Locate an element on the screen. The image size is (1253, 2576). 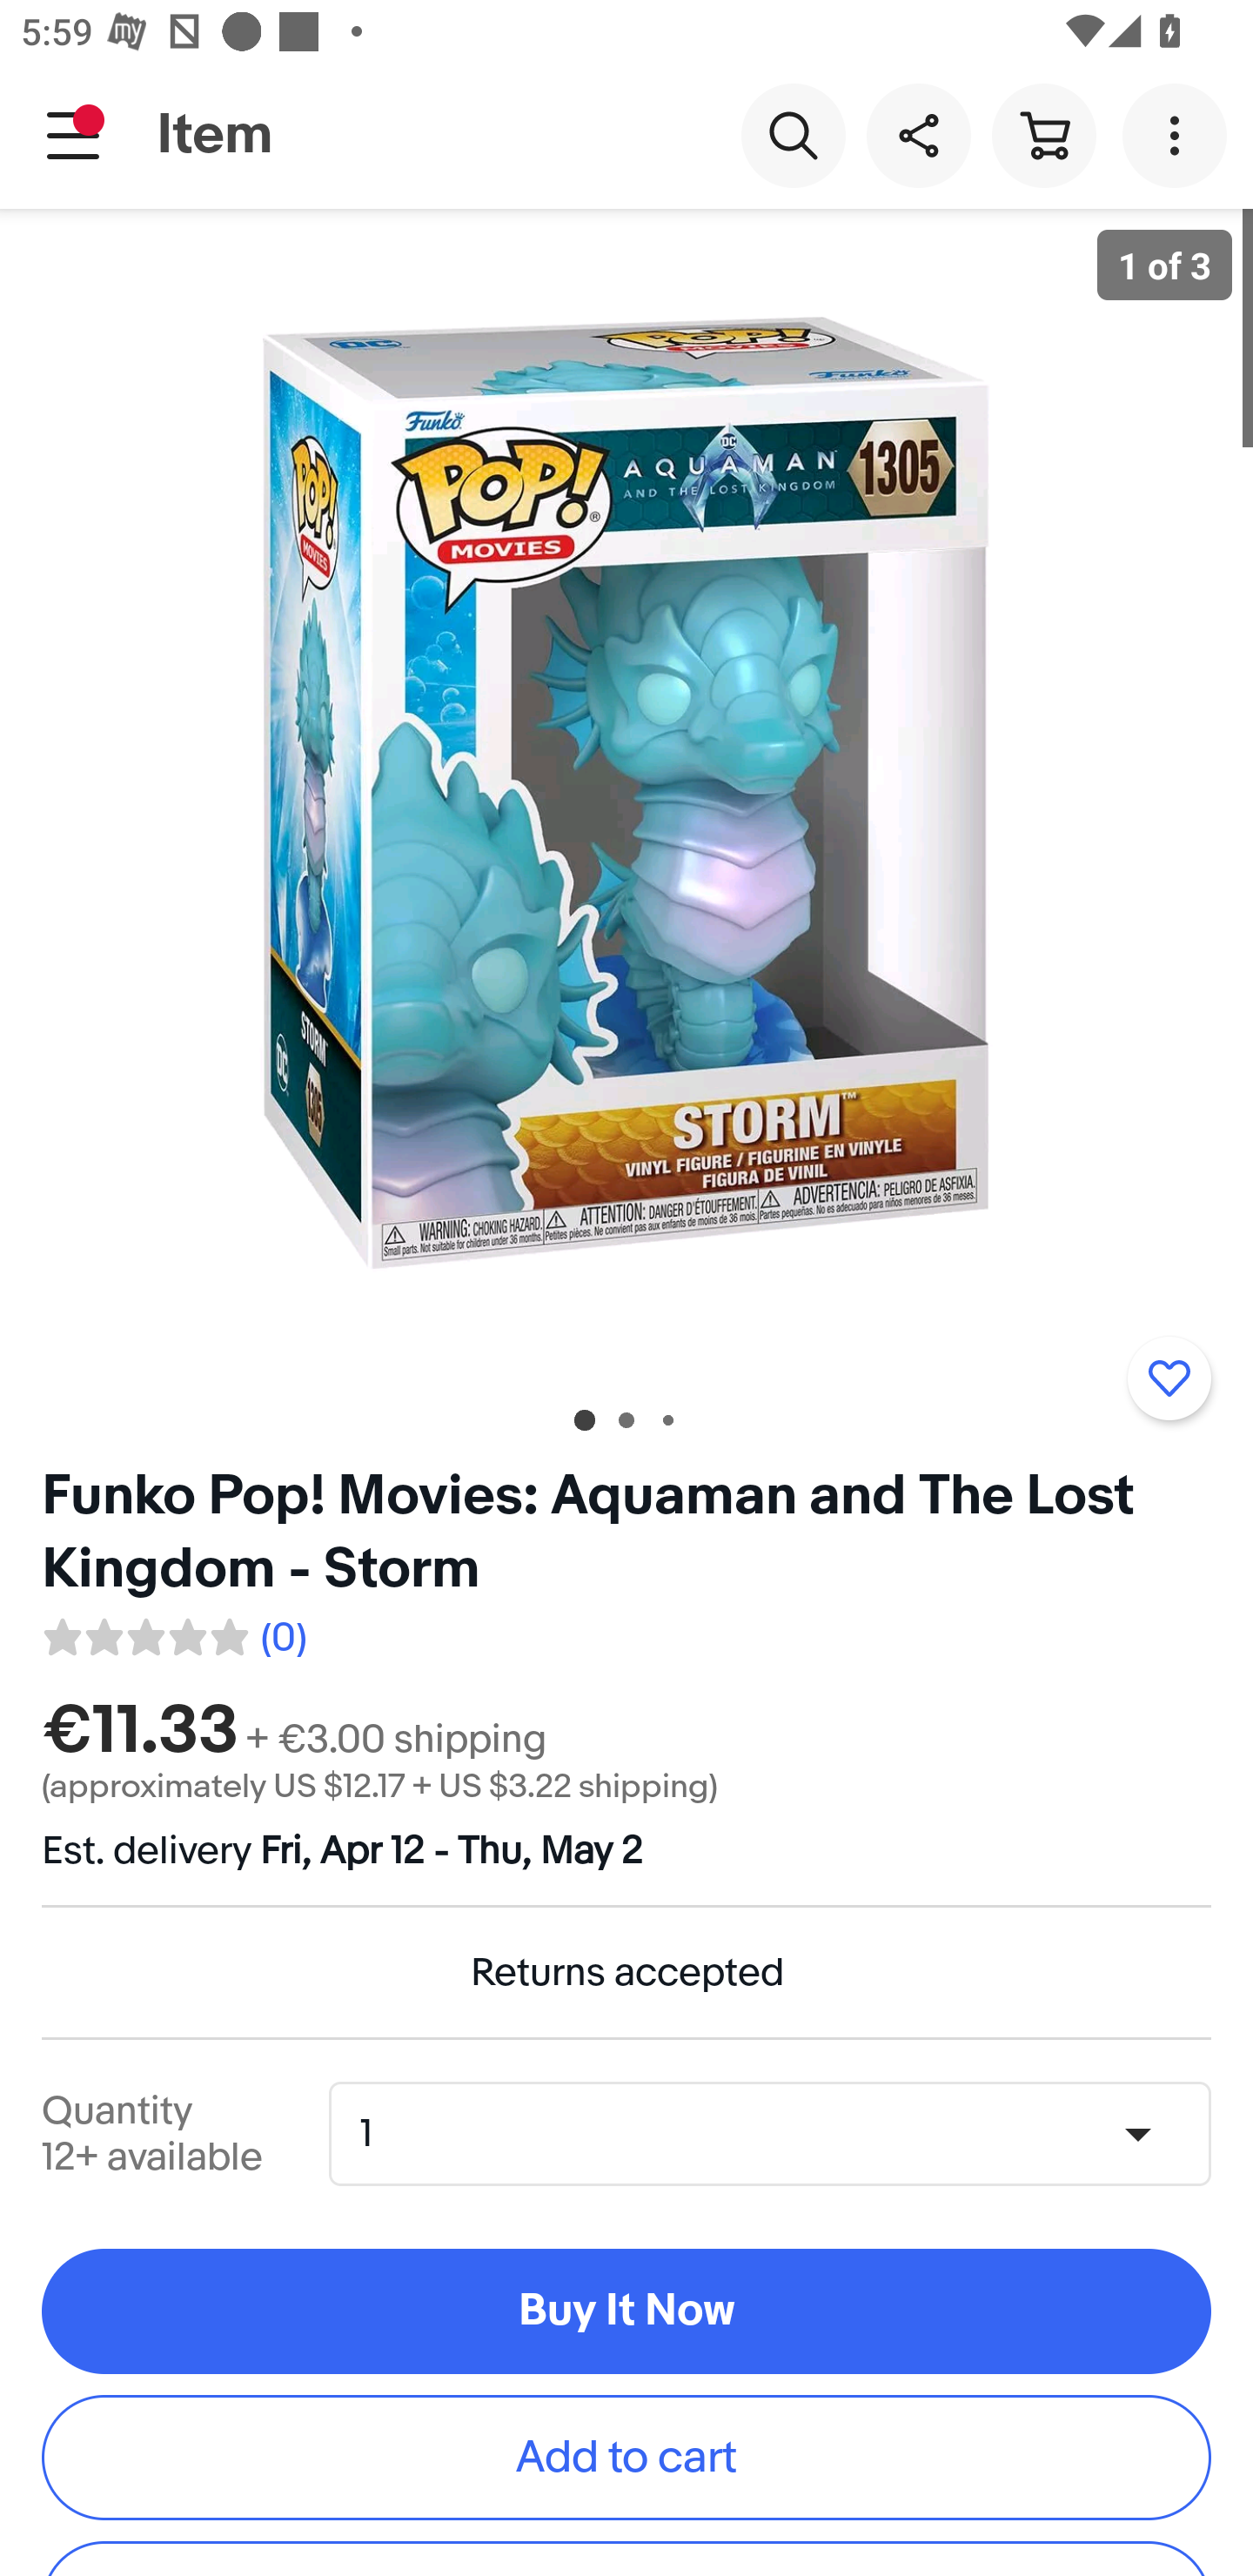
Main navigation, notification is pending, open is located at coordinates (73, 135).